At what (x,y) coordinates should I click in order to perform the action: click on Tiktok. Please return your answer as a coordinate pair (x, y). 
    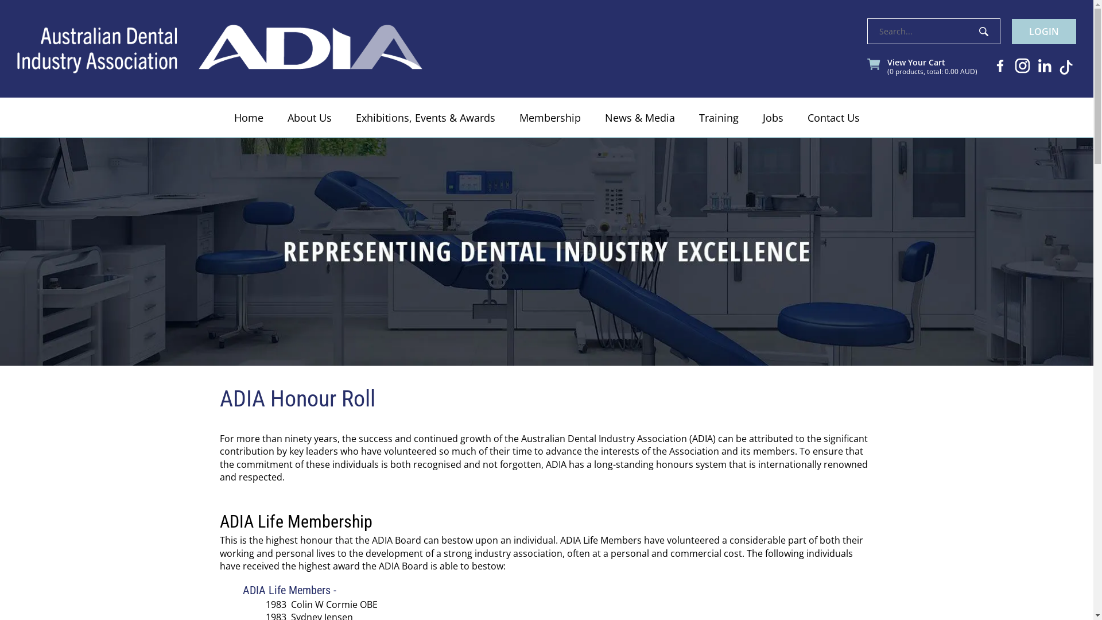
    Looking at the image, I should click on (1066, 67).